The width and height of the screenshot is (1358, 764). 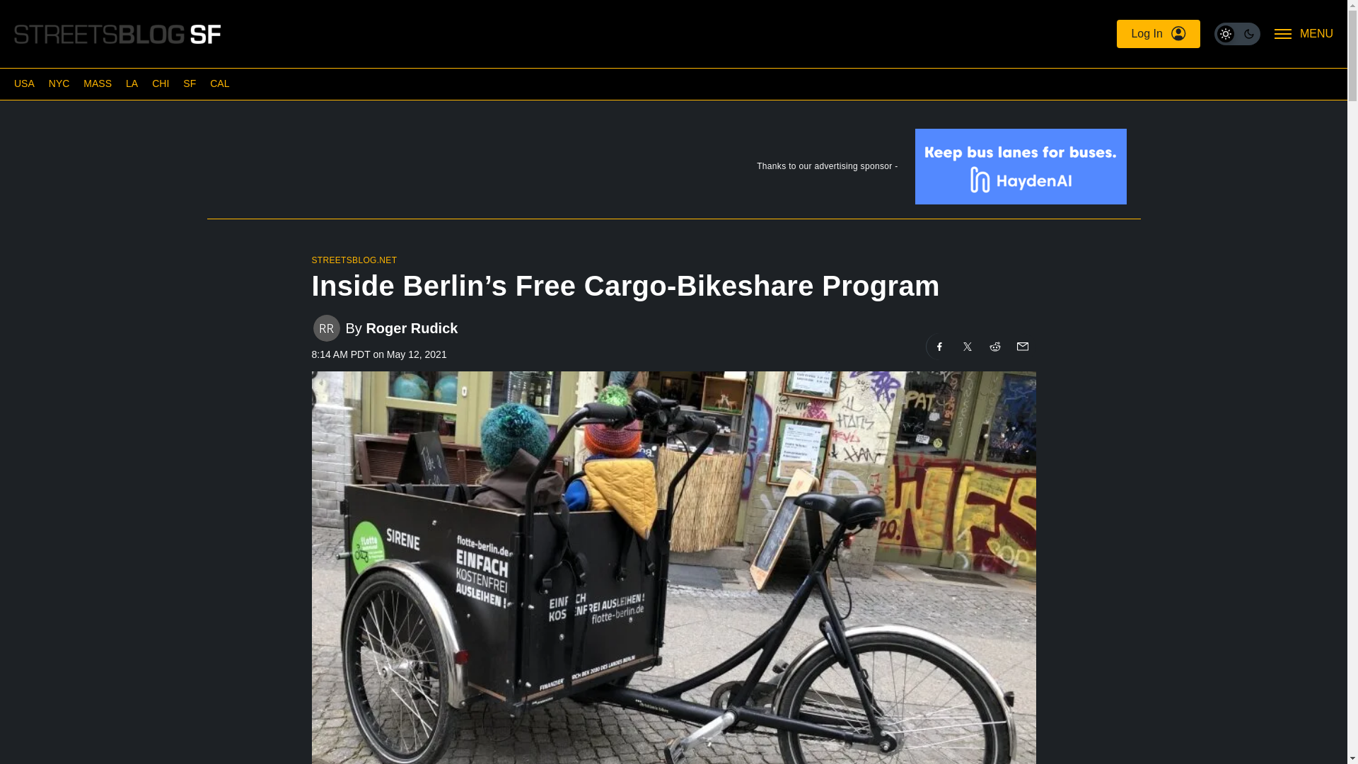 I want to click on USA, so click(x=24, y=83).